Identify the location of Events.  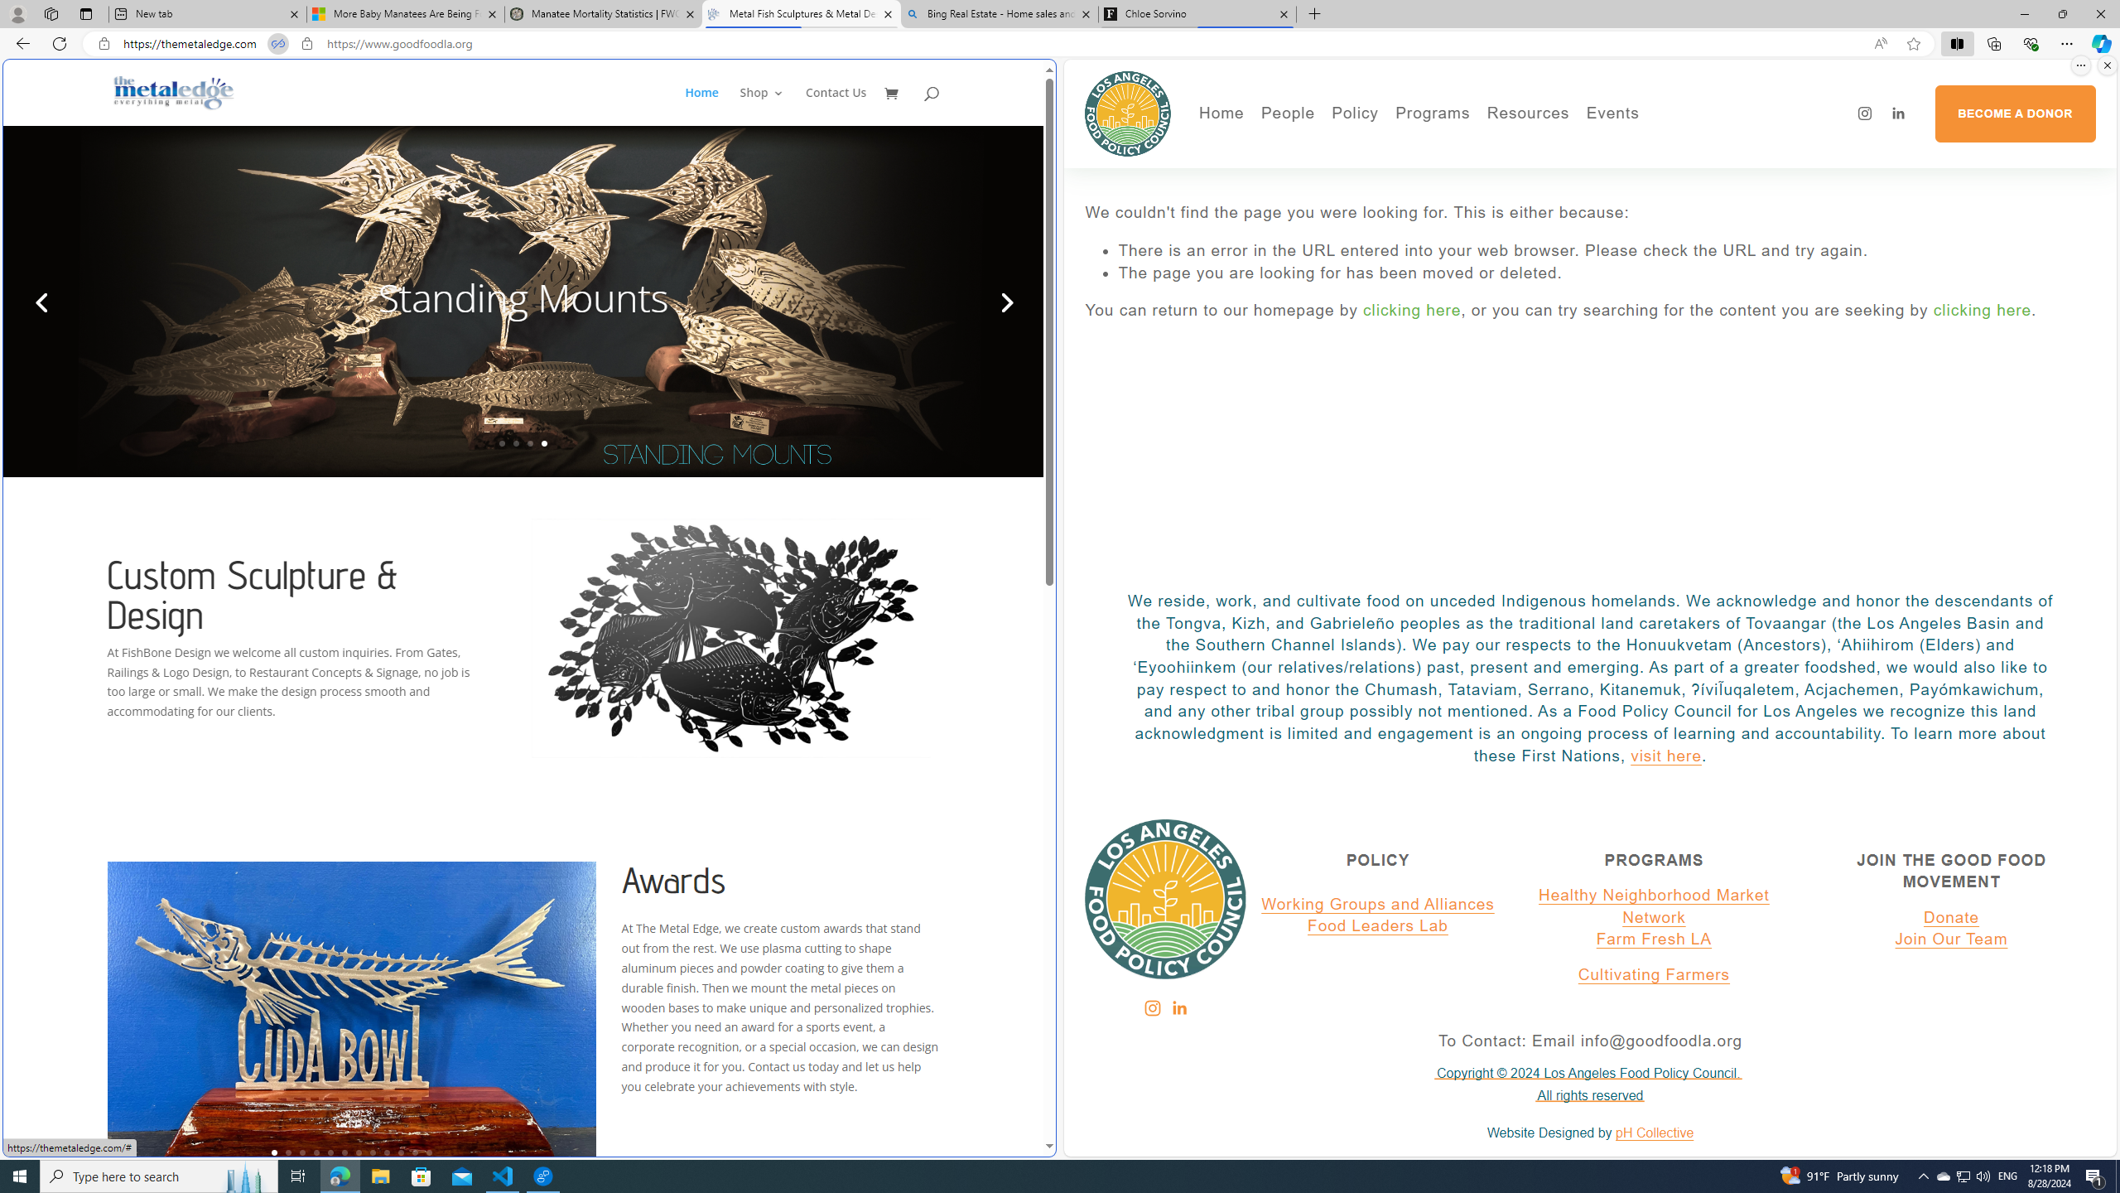
(1669, 146).